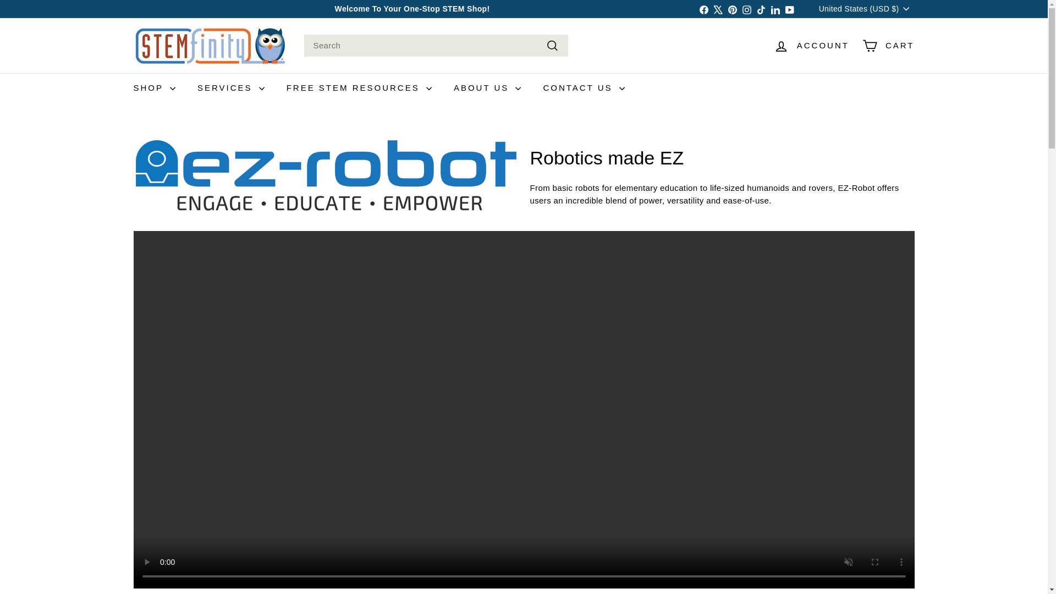  Describe the element at coordinates (790, 9) in the screenshot. I see `YouTube` at that location.